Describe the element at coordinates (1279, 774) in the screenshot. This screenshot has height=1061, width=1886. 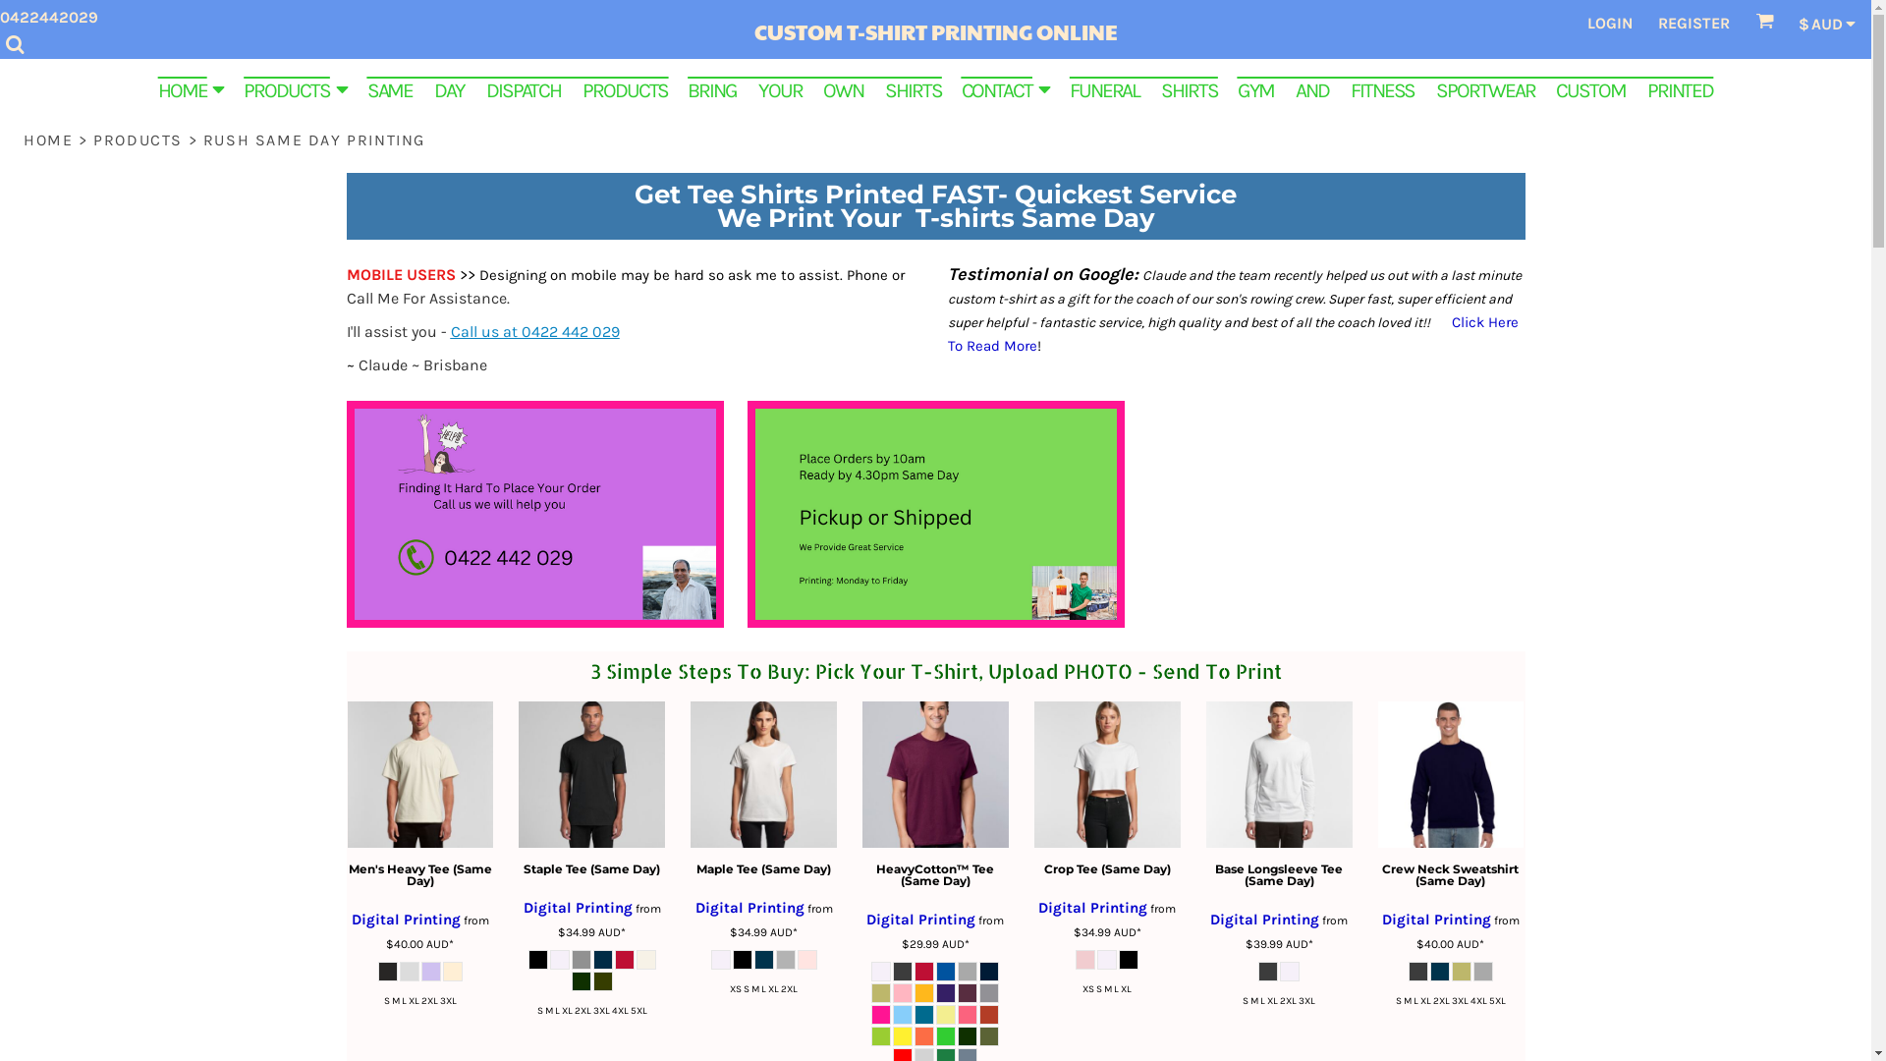
I see `AS Colour Base Longsleeve Tee (Same Day) SAMEDAY, Base 5029` at that location.